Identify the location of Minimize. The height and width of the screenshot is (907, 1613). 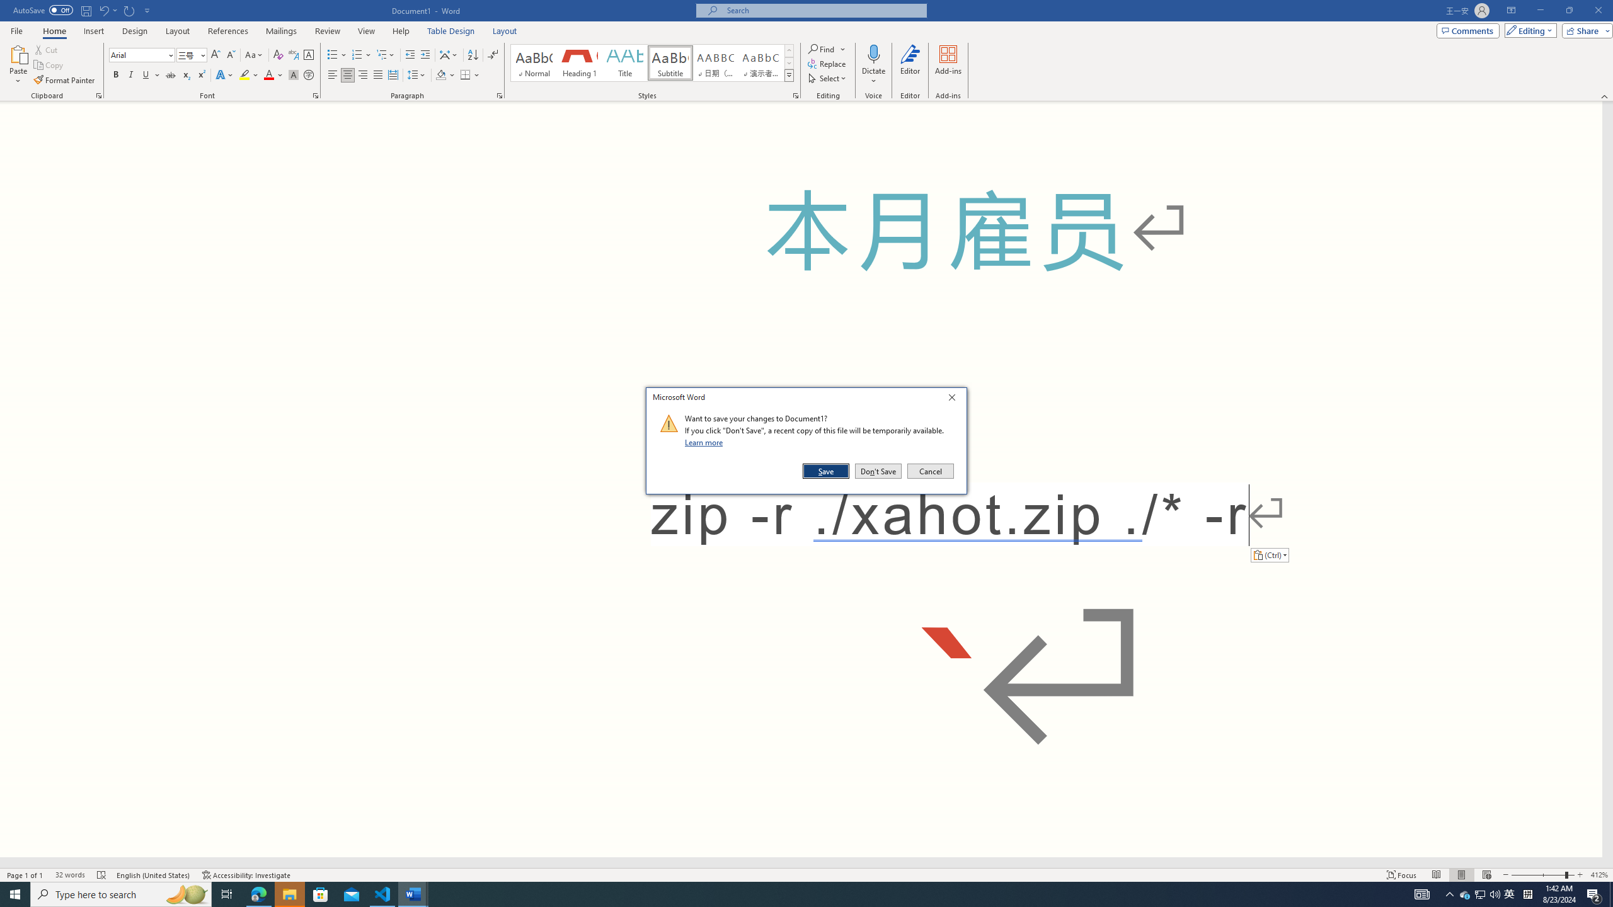
(1540, 11).